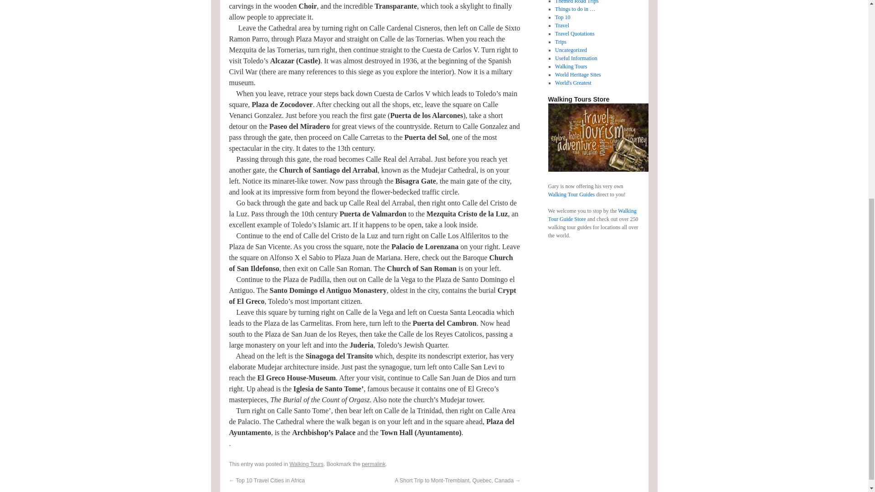  I want to click on Walking Tours, so click(306, 464).